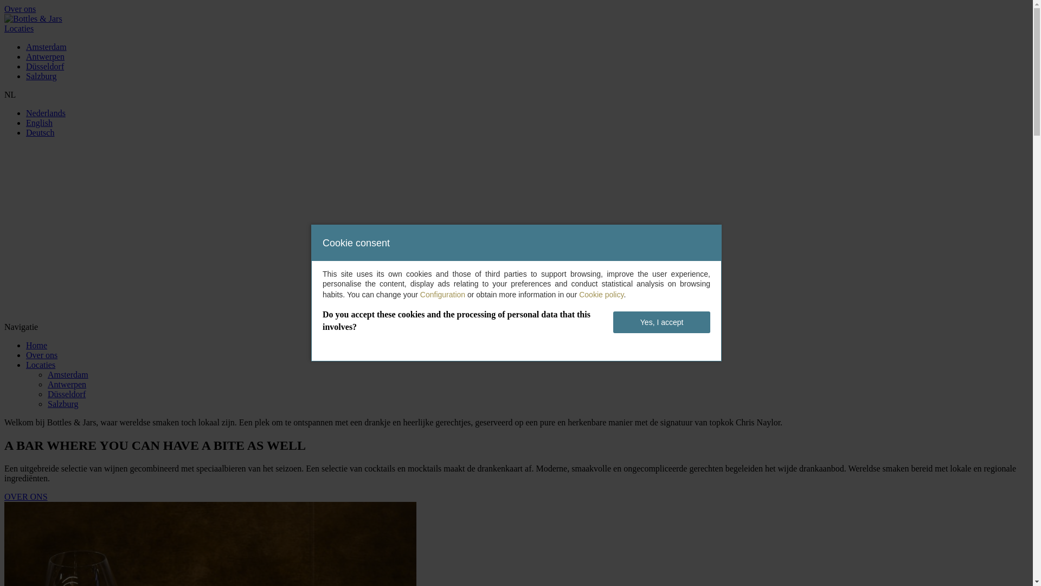  I want to click on Antwerpen, so click(46, 56).